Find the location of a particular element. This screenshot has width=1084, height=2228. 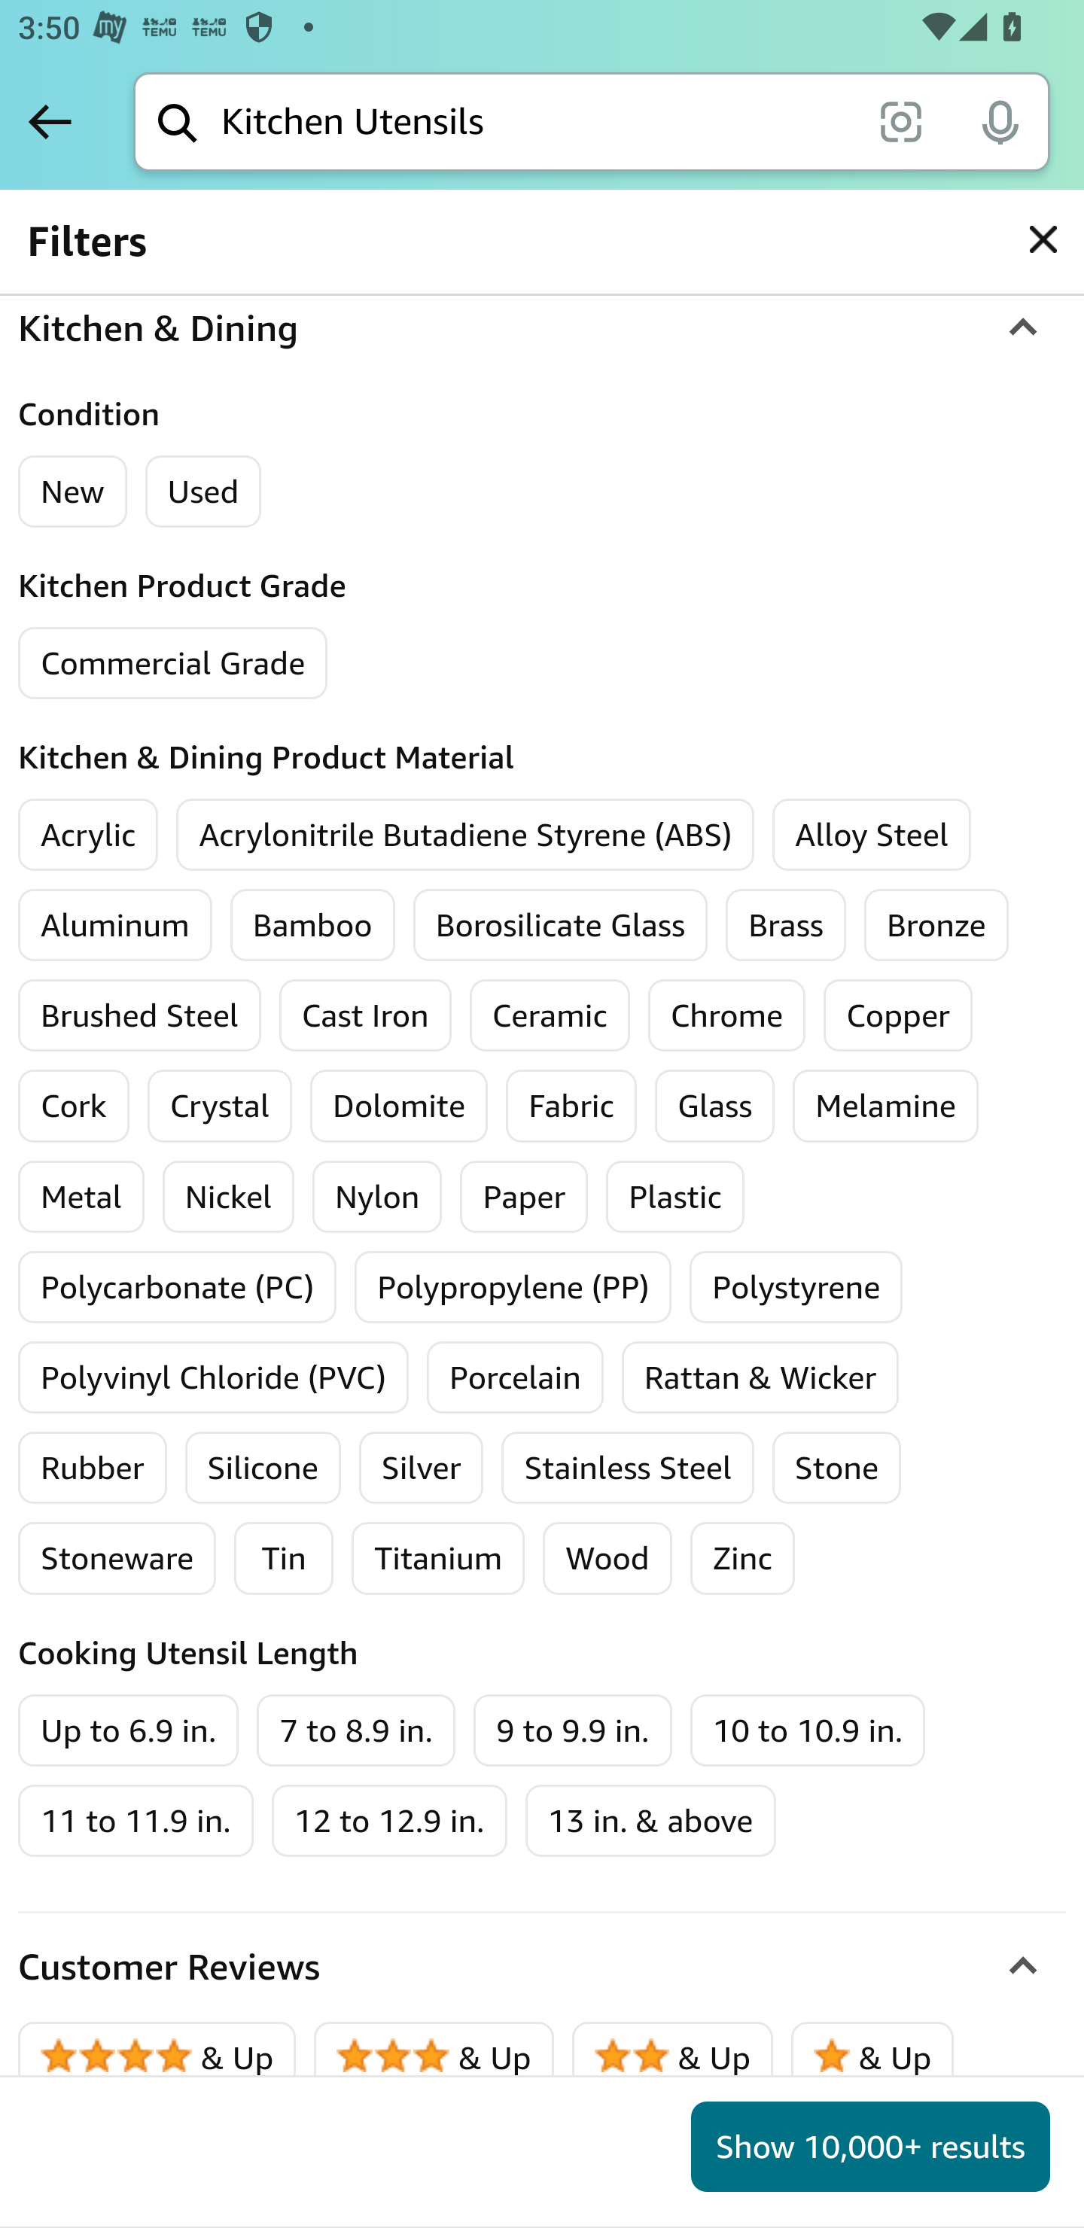

Borosilicate Glass is located at coordinates (559, 924).